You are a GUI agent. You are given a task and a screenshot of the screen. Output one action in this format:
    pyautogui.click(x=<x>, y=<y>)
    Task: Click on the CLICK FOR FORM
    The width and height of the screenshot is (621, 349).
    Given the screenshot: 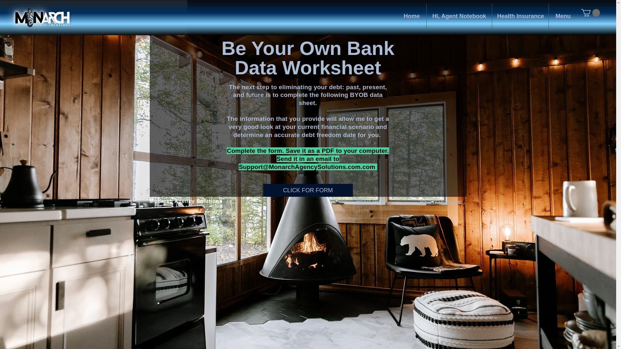 What is the action you would take?
    pyautogui.click(x=308, y=190)
    